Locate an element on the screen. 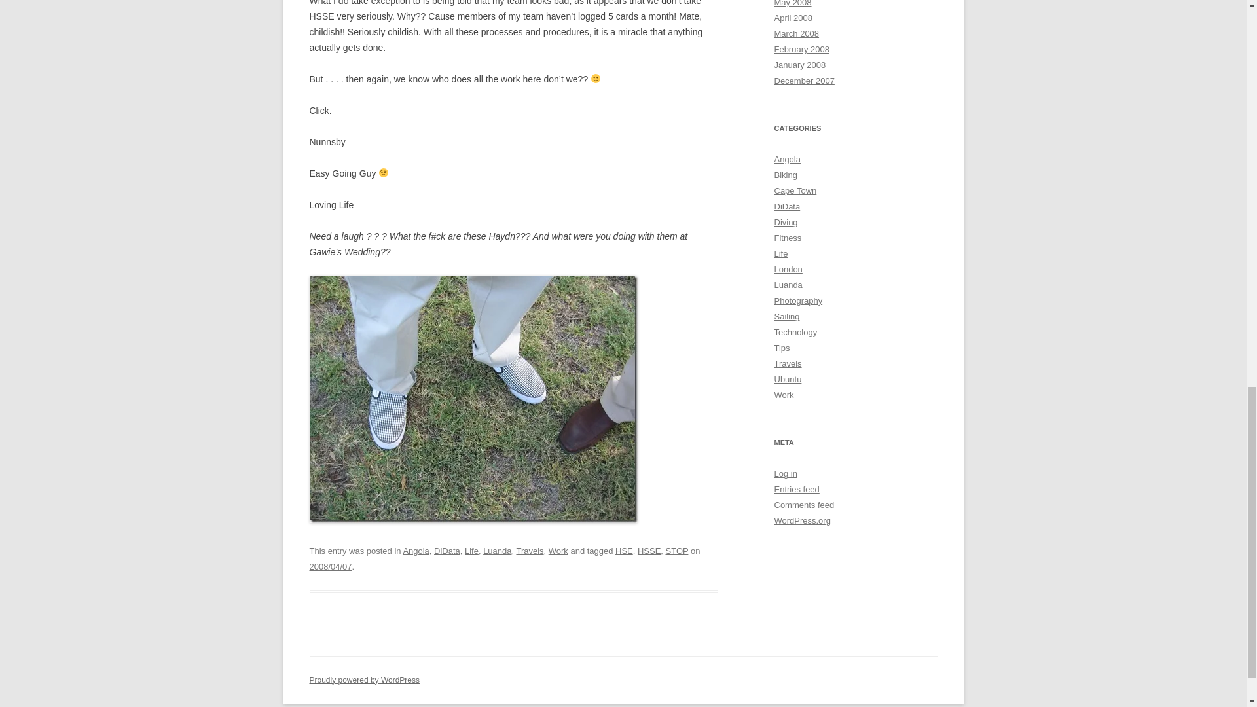 The height and width of the screenshot is (707, 1257). Life is located at coordinates (471, 550).